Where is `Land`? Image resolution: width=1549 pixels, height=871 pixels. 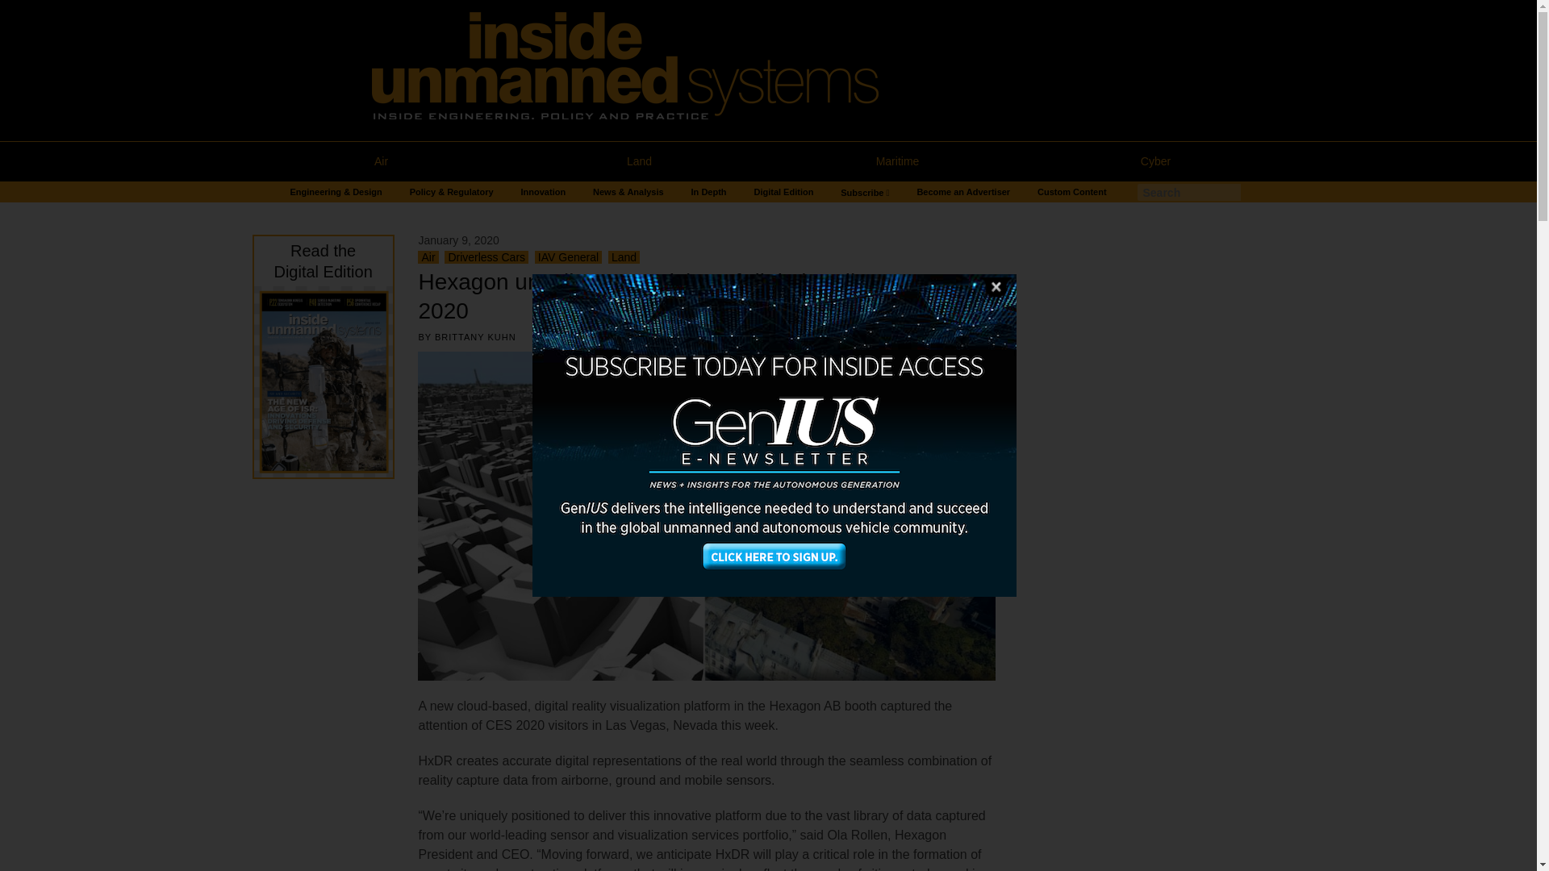 Land is located at coordinates (639, 161).